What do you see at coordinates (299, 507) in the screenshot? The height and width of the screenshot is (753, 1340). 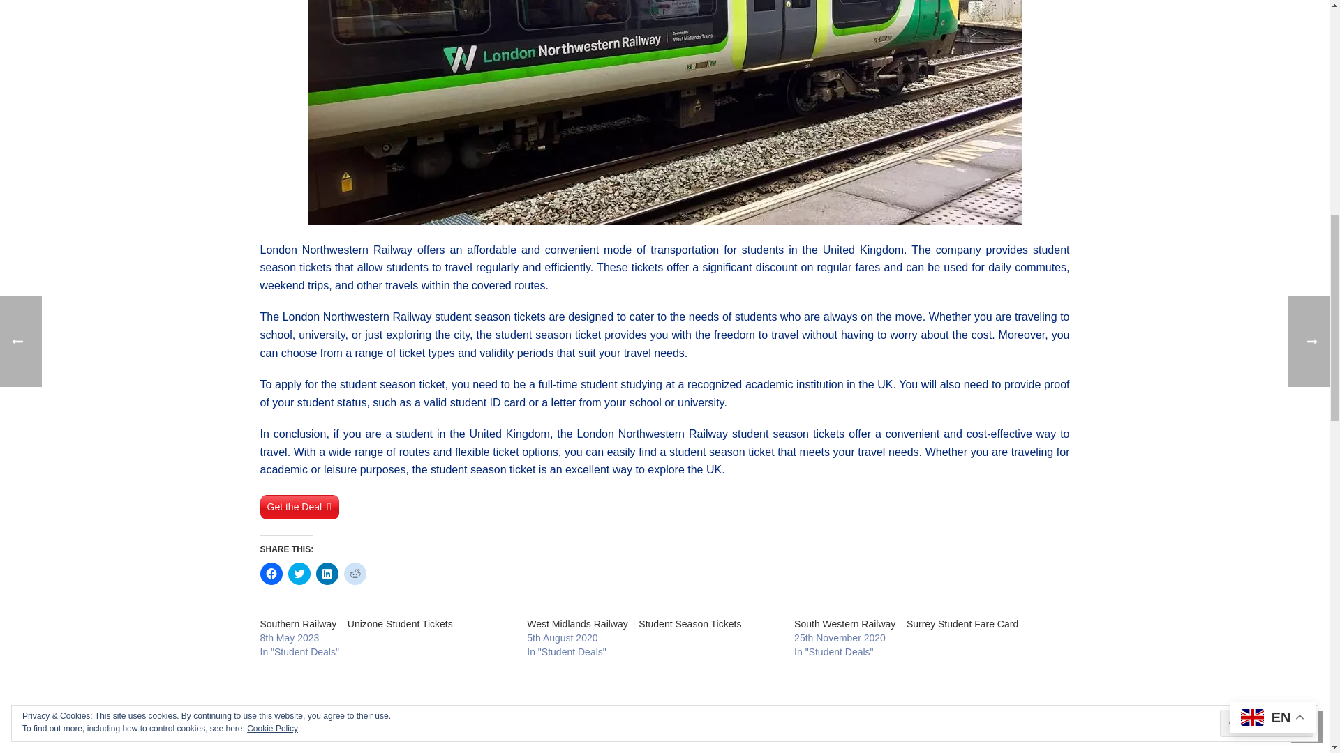 I see `Get the Deal` at bounding box center [299, 507].